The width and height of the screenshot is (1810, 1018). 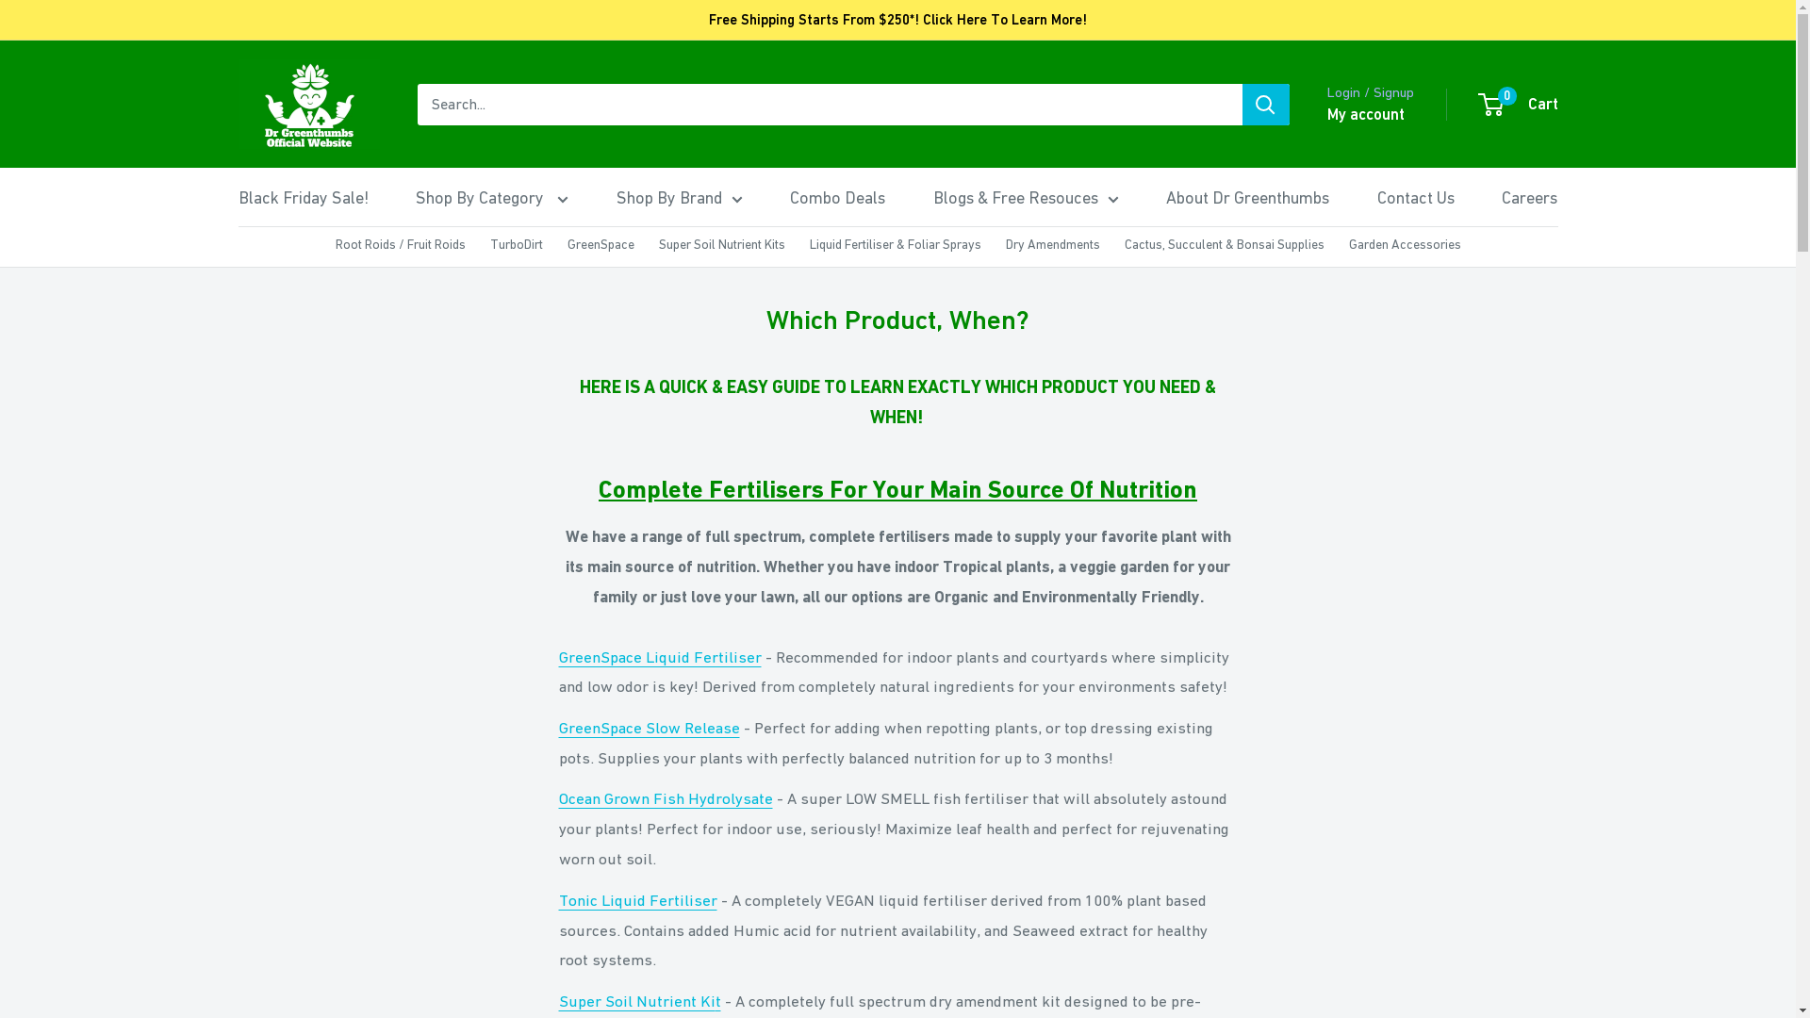 What do you see at coordinates (1366, 115) in the screenshot?
I see `My account` at bounding box center [1366, 115].